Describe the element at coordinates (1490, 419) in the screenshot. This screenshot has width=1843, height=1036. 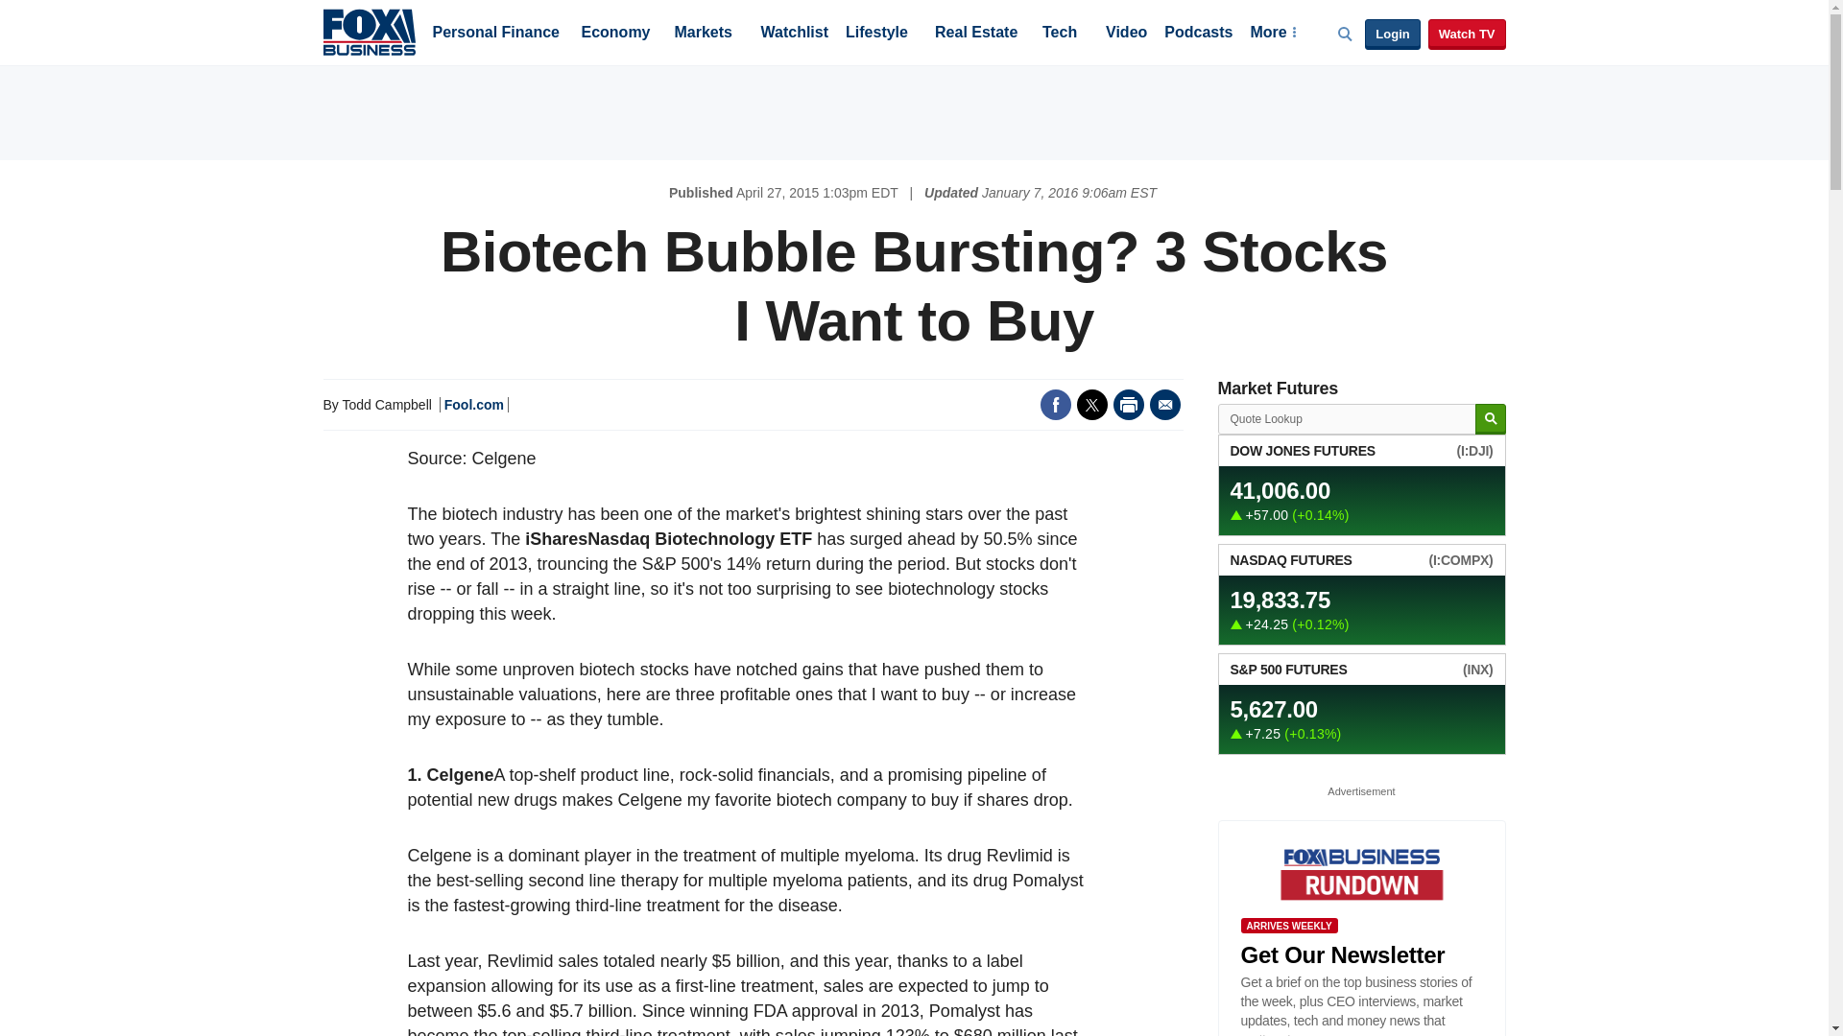
I see `Search` at that location.